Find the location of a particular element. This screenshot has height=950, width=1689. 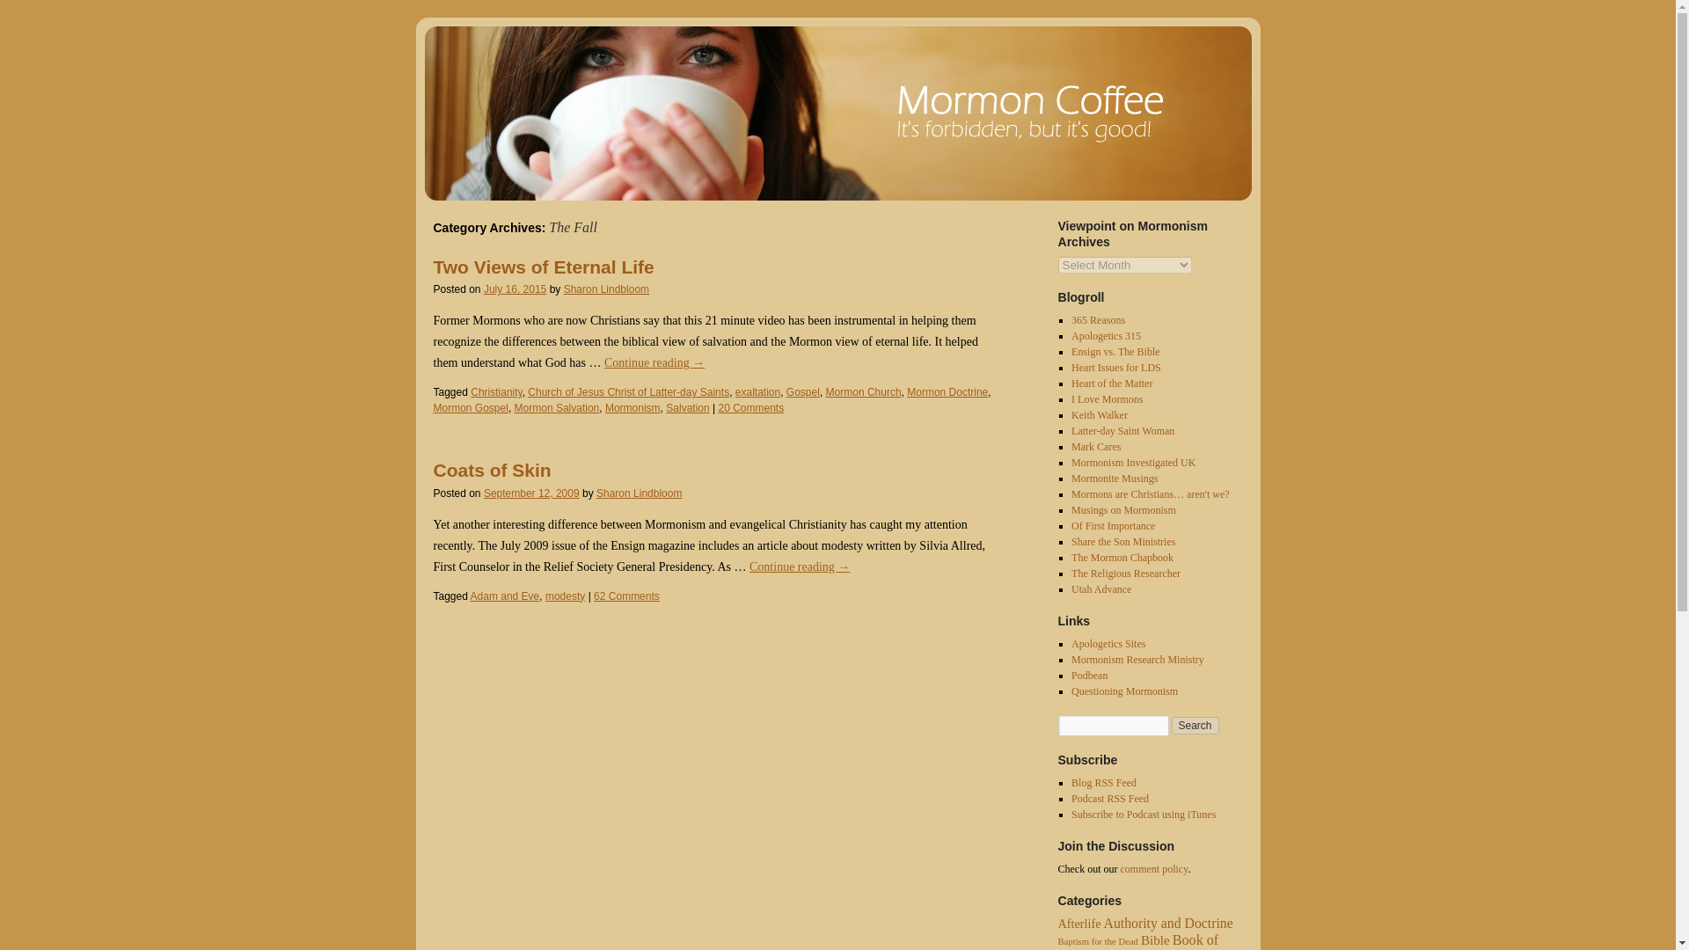

62 Comments is located at coordinates (626, 596).